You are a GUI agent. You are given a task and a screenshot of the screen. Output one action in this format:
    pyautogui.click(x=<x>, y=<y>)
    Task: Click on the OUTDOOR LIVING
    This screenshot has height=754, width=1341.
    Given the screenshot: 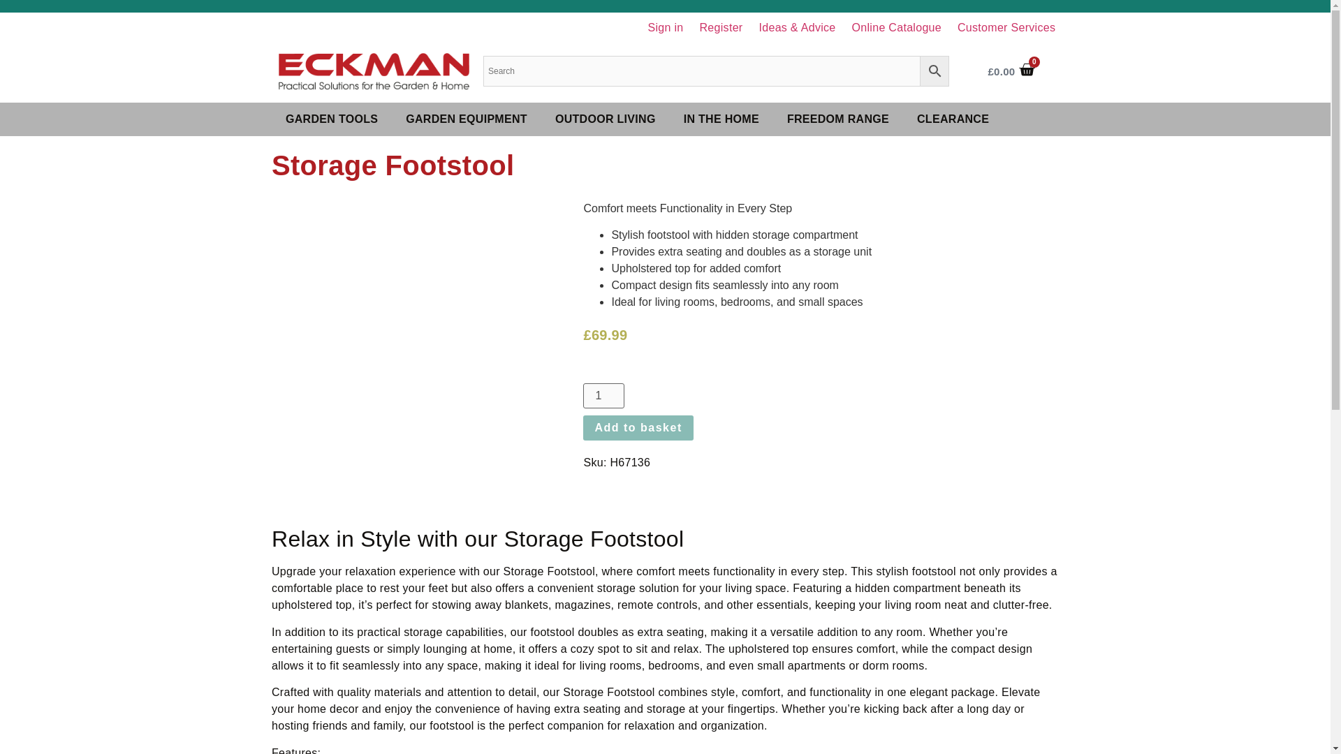 What is the action you would take?
    pyautogui.click(x=605, y=119)
    